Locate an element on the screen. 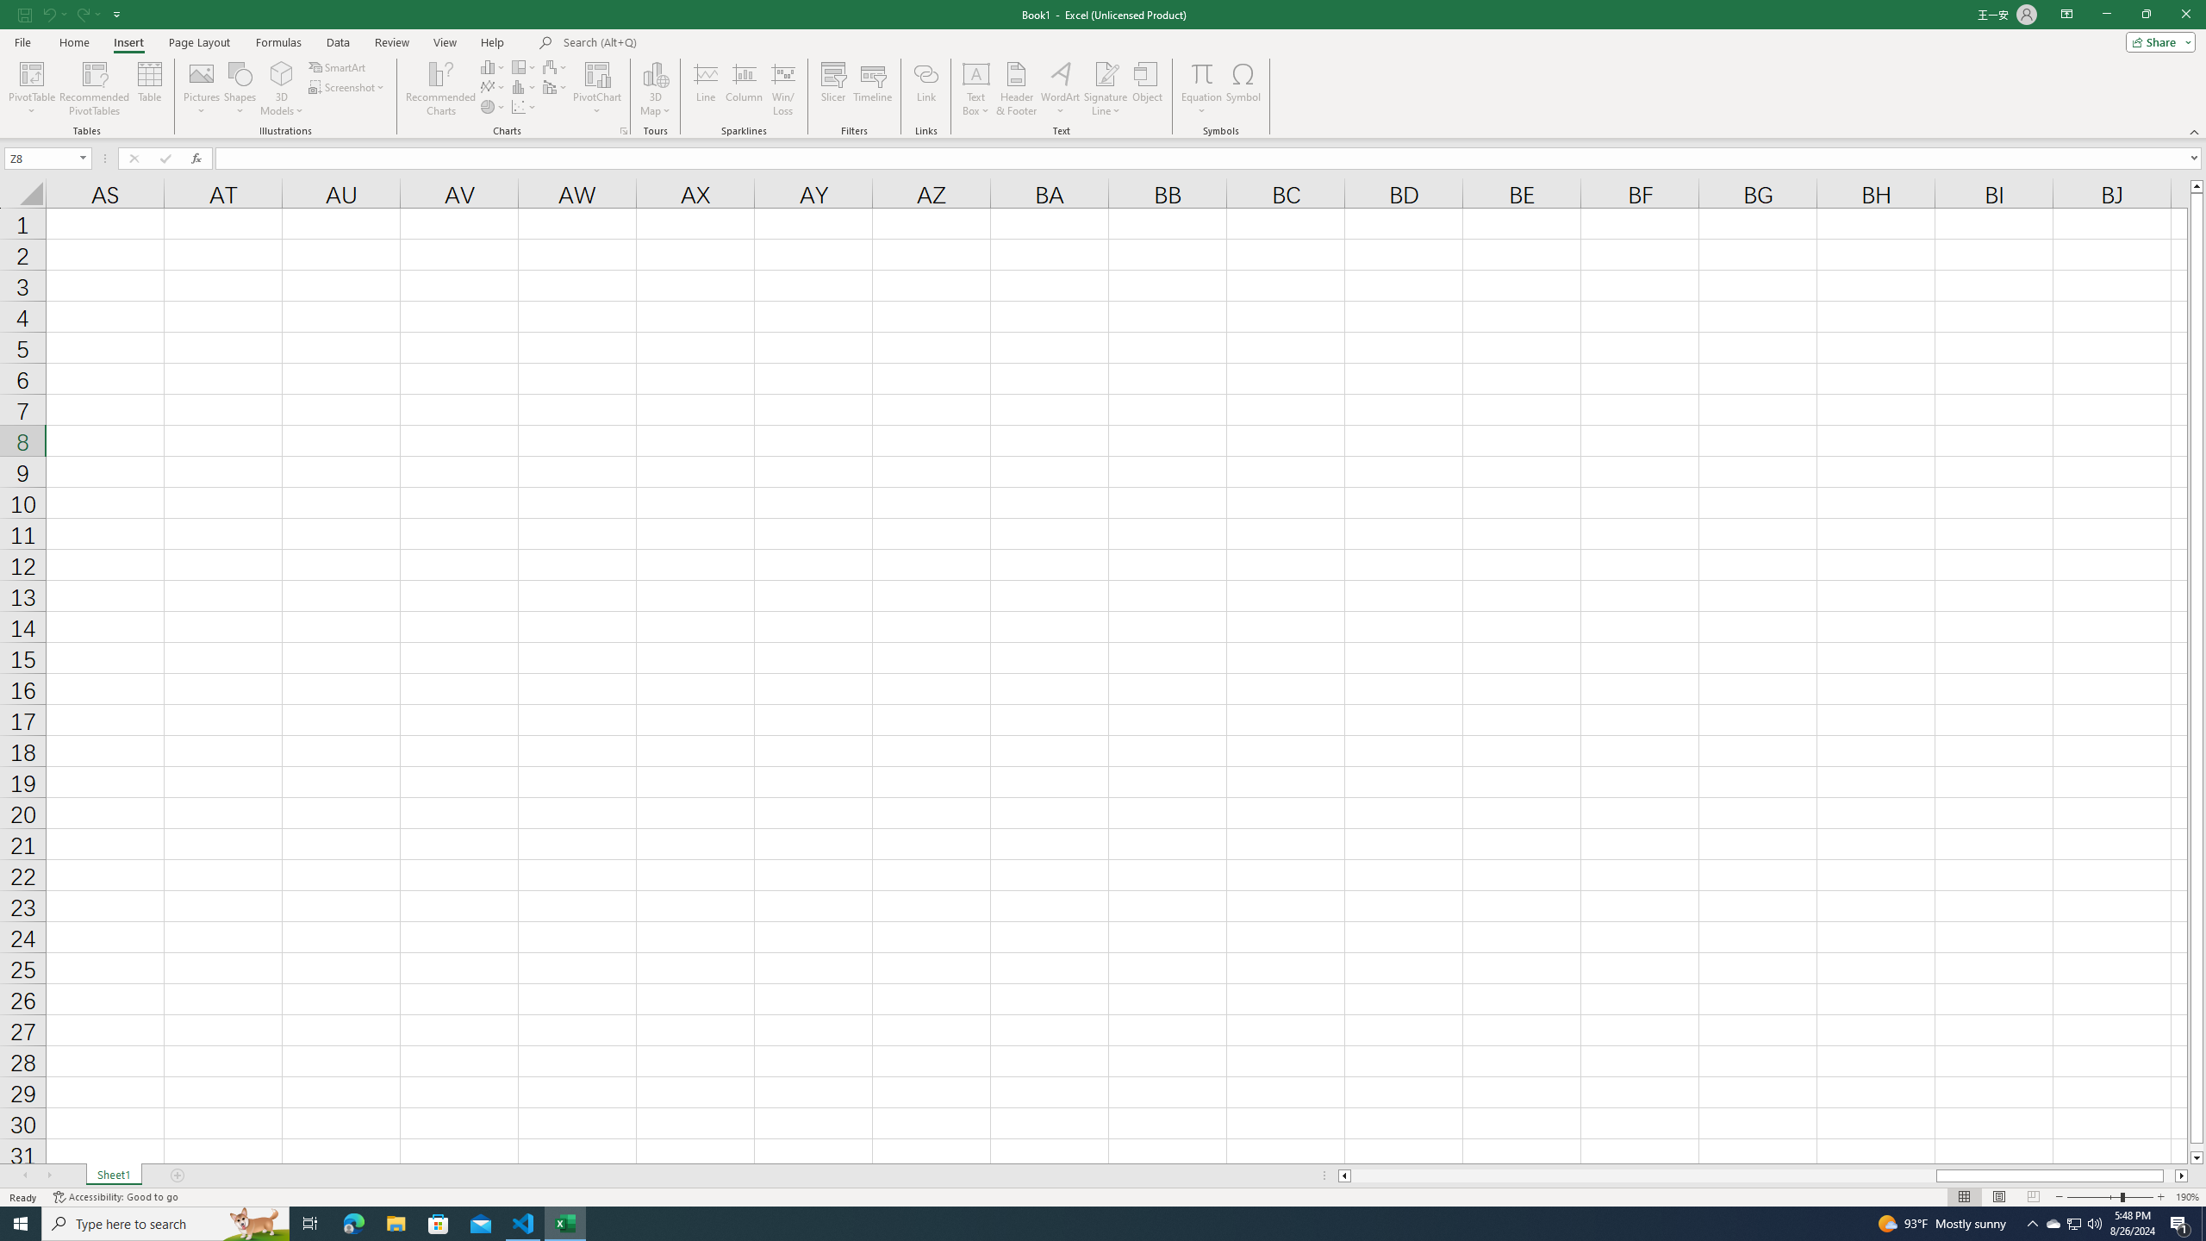  Column is located at coordinates (745, 89).